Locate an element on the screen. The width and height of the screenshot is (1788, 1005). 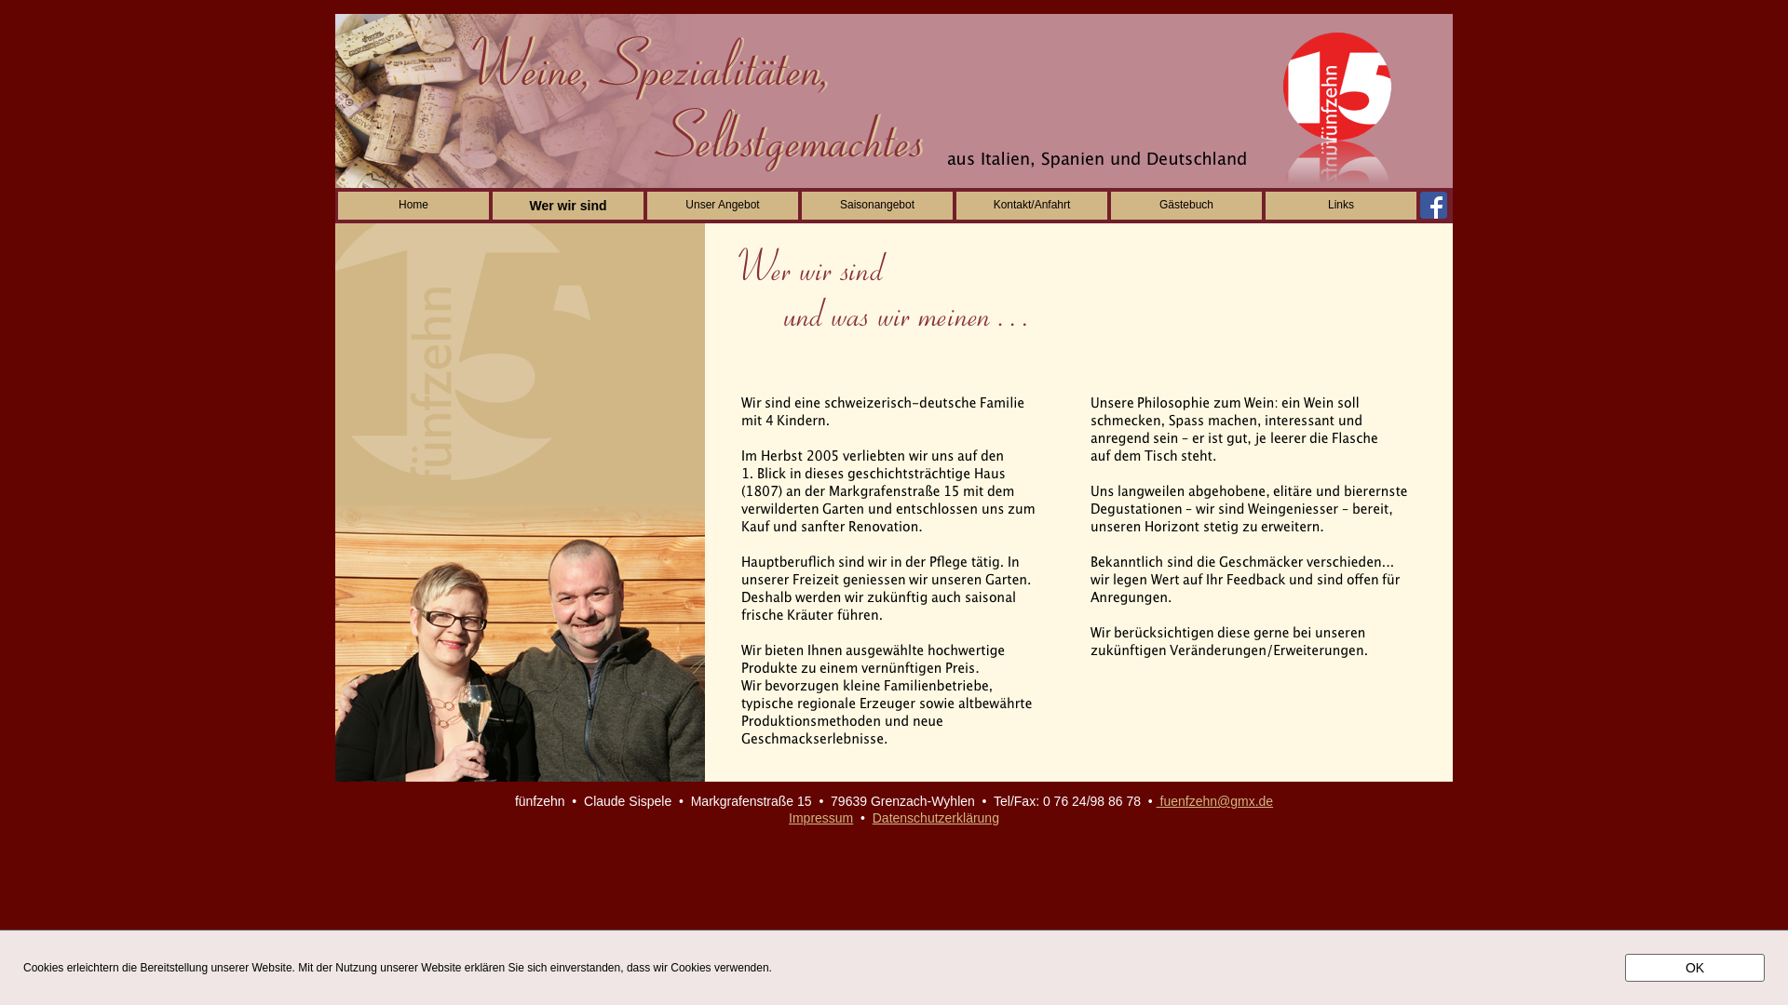
Unser Angebot is located at coordinates (723, 206).